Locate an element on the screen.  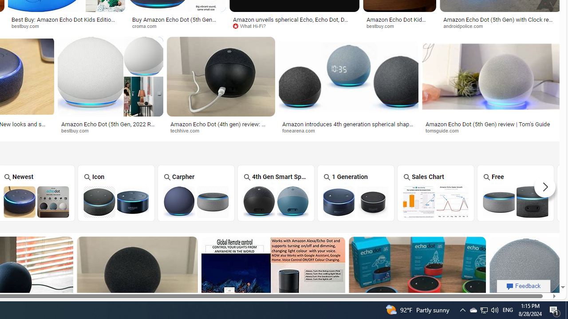
Amazon Echo Dot (5th Gen) review | Tom's Guide is located at coordinates (488, 124).